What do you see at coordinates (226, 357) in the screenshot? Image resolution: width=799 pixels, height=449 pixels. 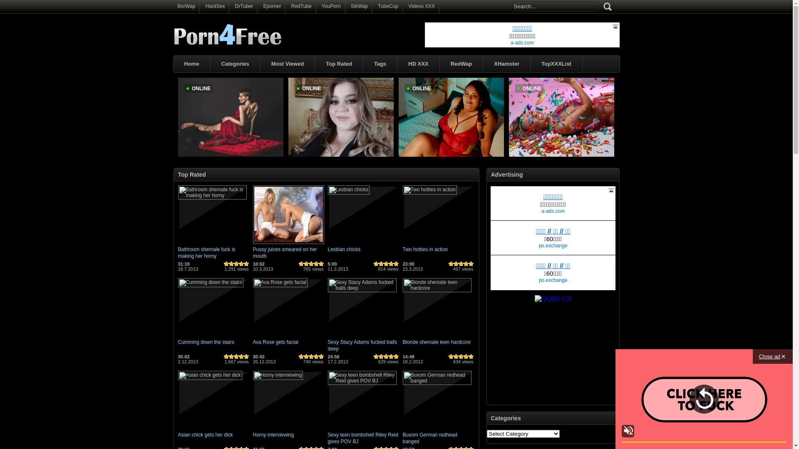 I see `1 Star` at bounding box center [226, 357].